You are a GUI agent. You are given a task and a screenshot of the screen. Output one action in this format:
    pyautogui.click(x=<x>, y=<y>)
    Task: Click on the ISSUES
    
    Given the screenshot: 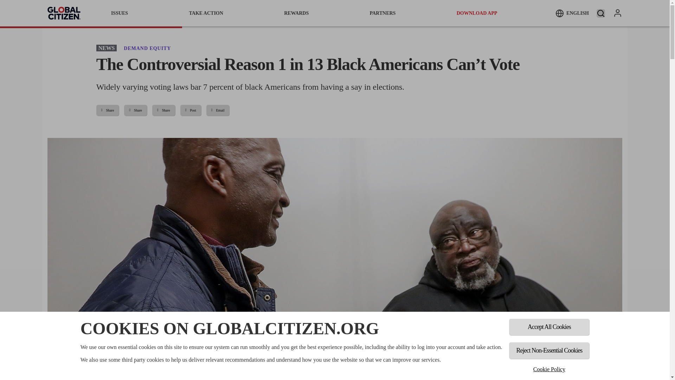 What is the action you would take?
    pyautogui.click(x=120, y=13)
    